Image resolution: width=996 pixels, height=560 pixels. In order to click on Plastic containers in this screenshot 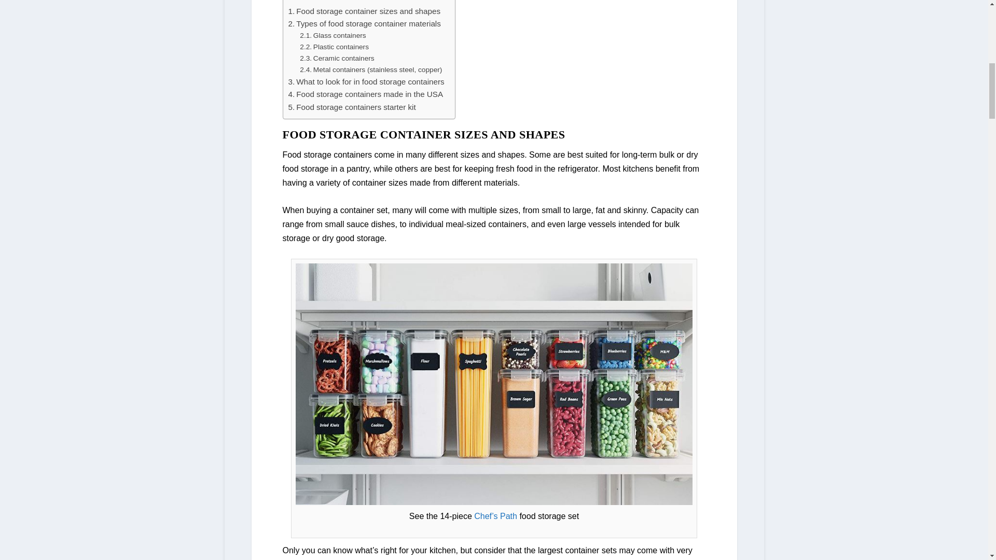, I will do `click(334, 47)`.